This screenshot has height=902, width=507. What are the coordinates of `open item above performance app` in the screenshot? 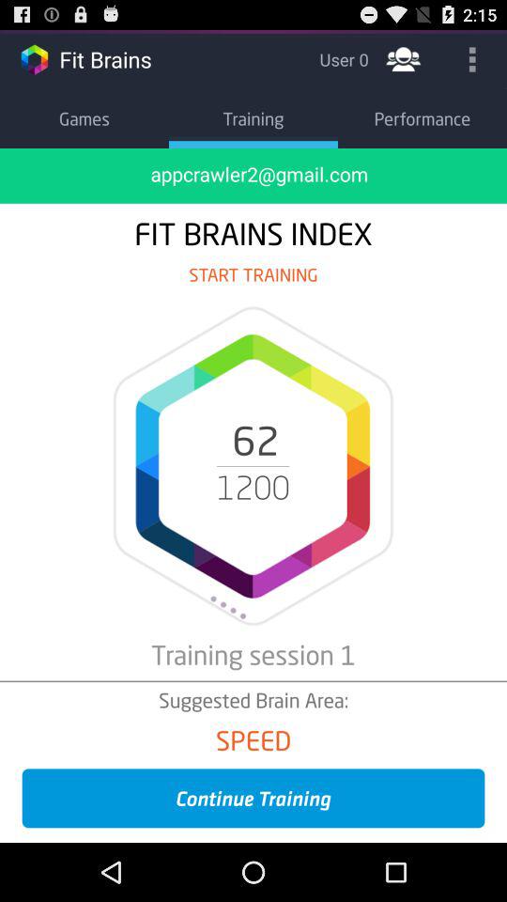 It's located at (472, 58).